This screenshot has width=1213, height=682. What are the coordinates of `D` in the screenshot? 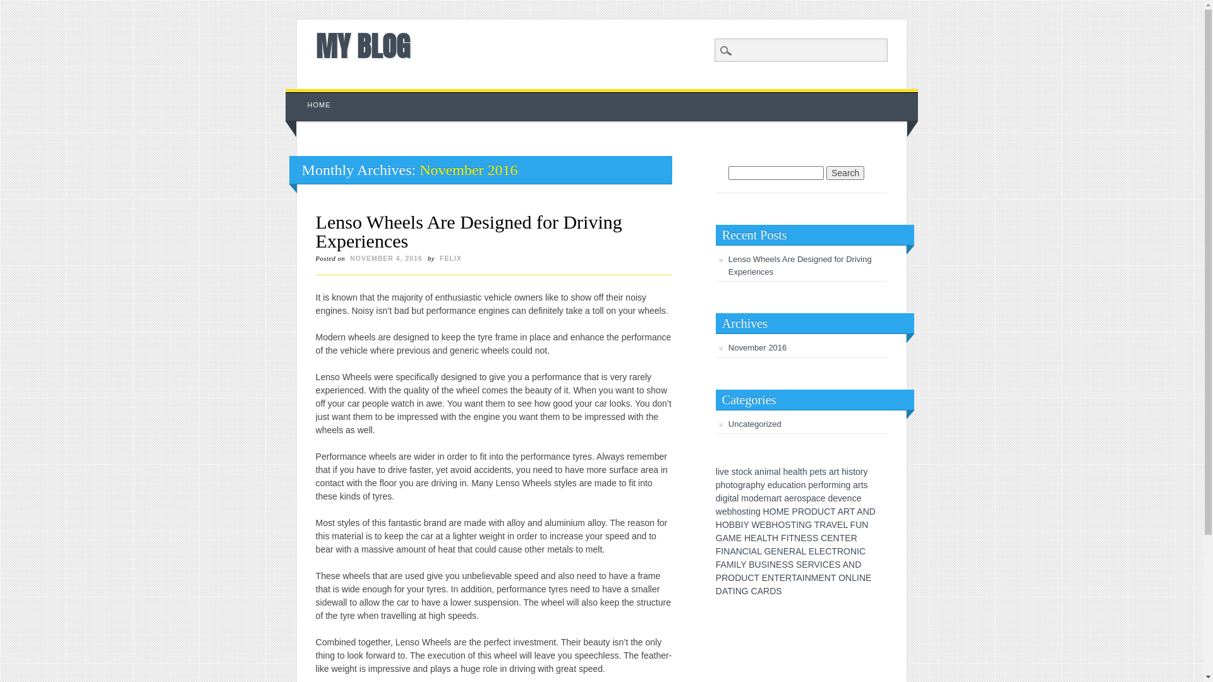 It's located at (719, 591).